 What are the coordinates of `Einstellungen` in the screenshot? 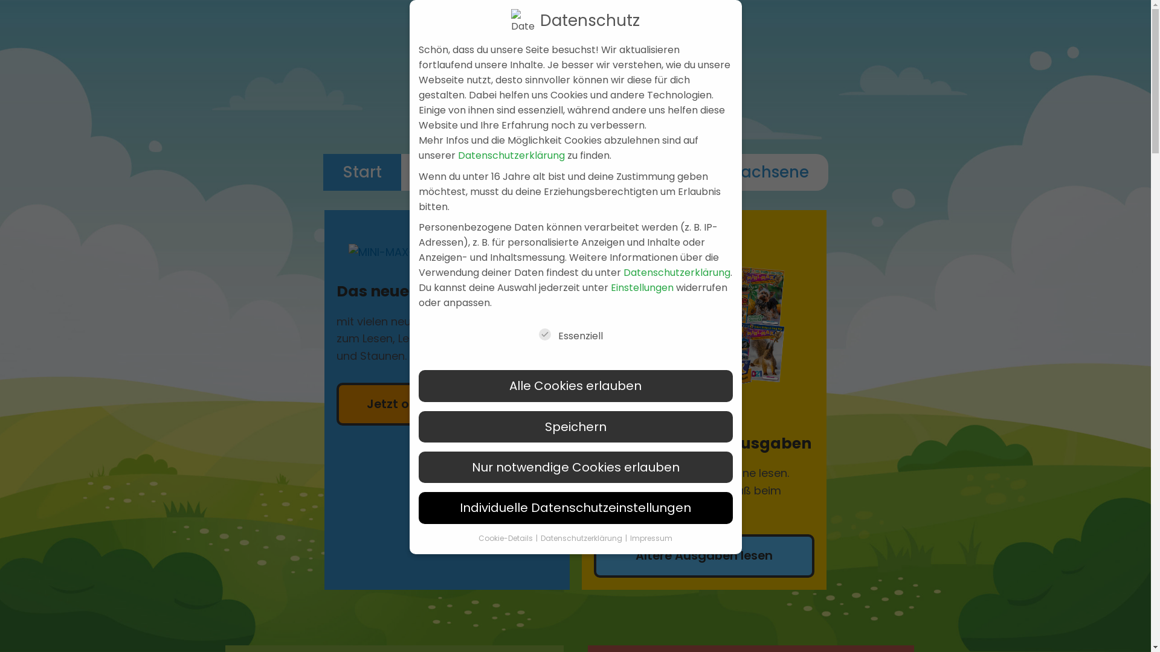 It's located at (642, 287).